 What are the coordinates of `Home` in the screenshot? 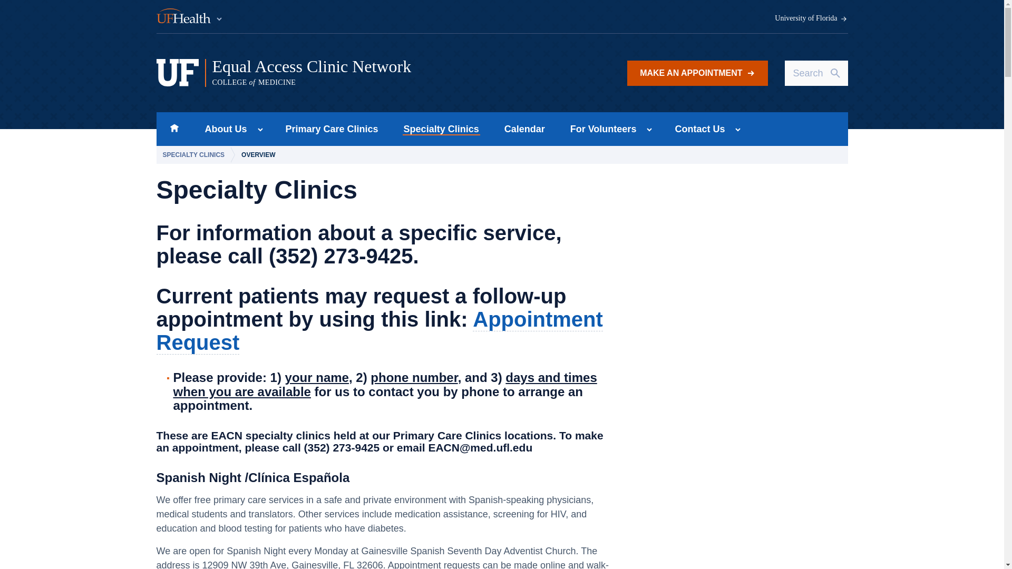 It's located at (441, 129).